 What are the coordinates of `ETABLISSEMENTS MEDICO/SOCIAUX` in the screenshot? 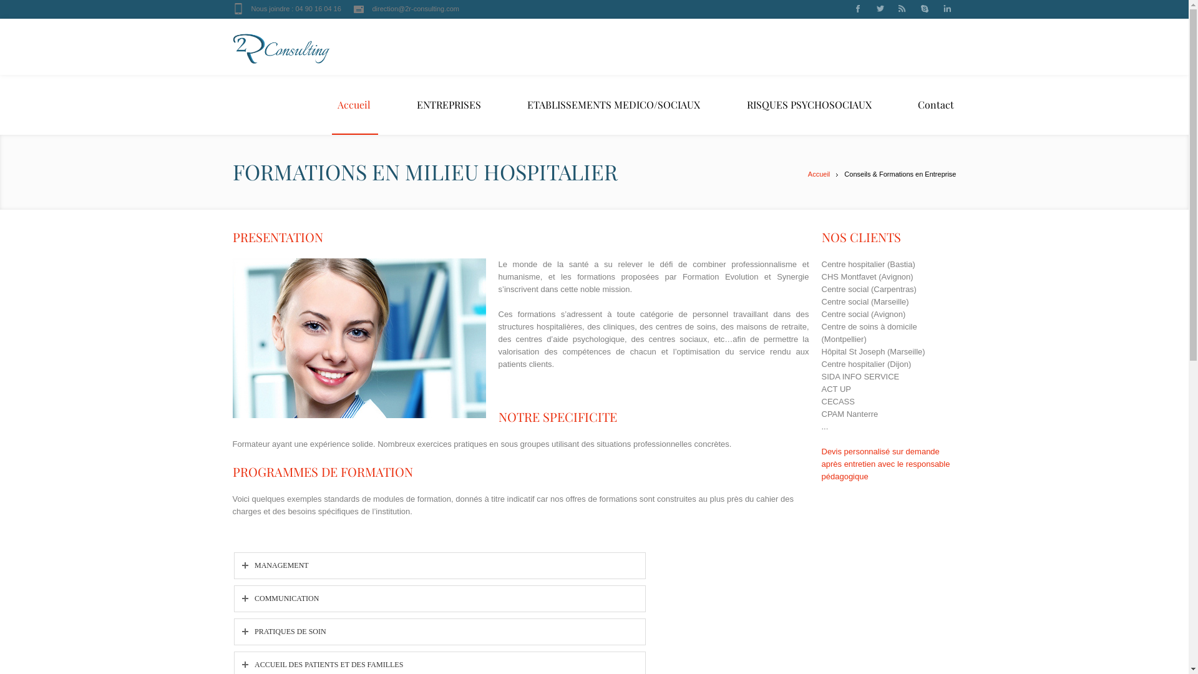 It's located at (614, 105).